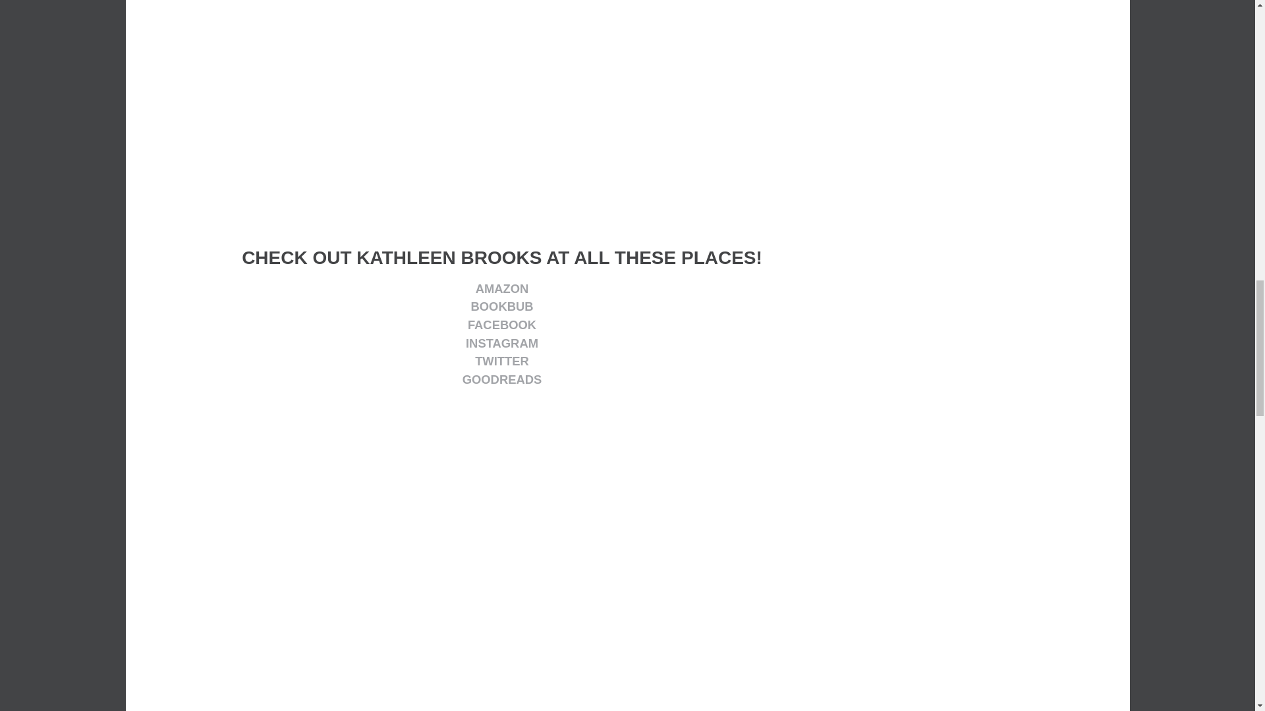 This screenshot has height=711, width=1265. I want to click on AMAZON, so click(502, 288).